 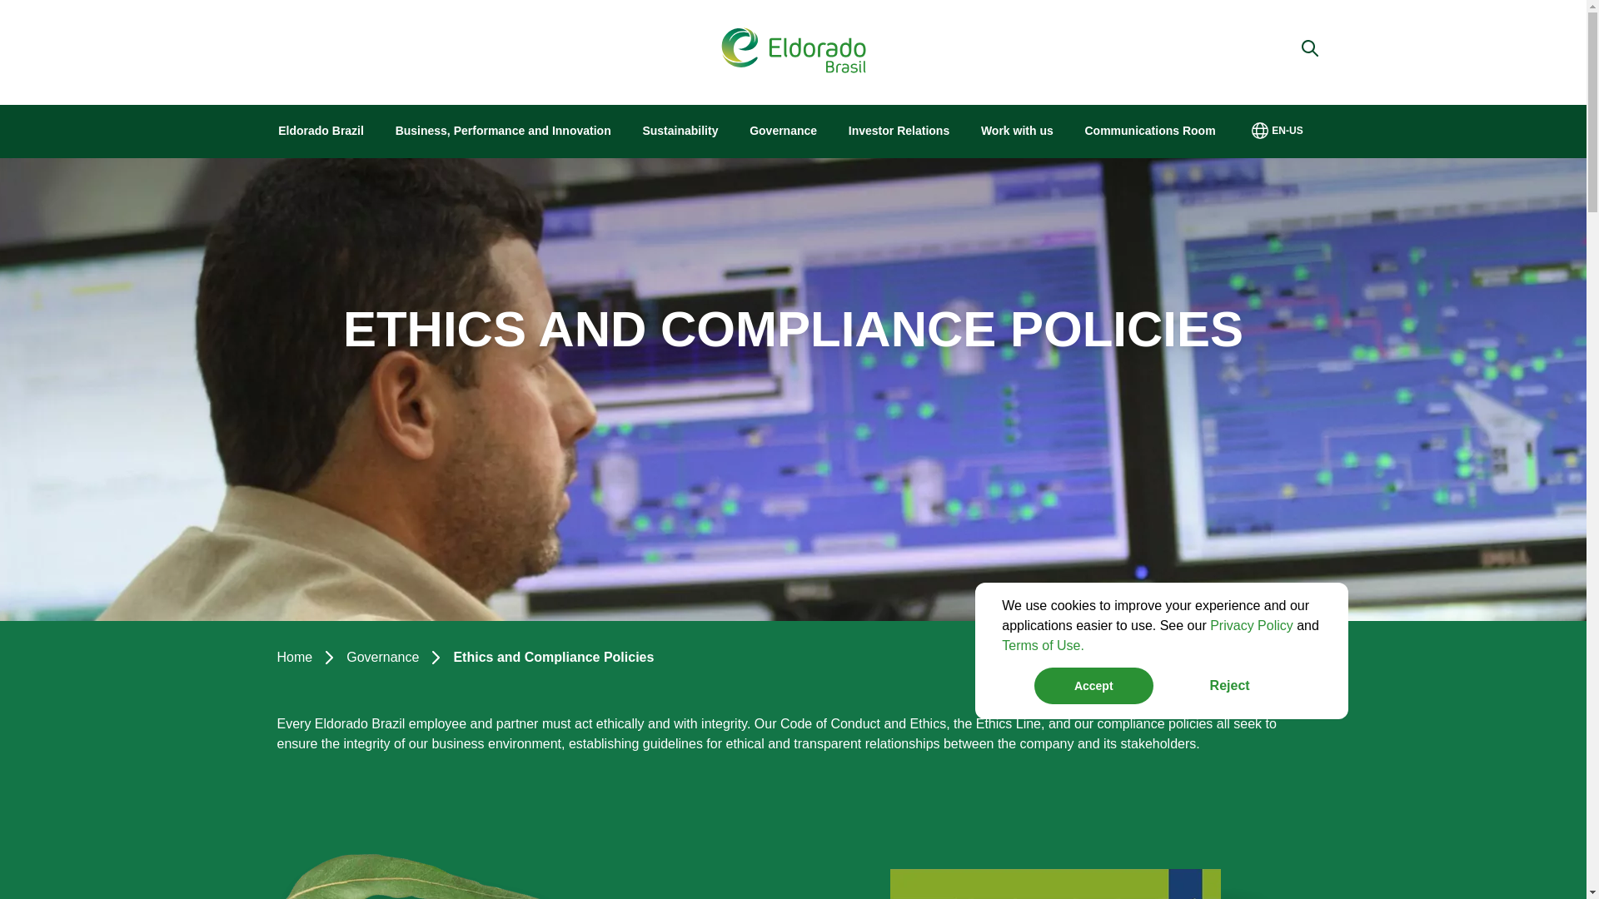 I want to click on Terms of Use., so click(x=1043, y=645).